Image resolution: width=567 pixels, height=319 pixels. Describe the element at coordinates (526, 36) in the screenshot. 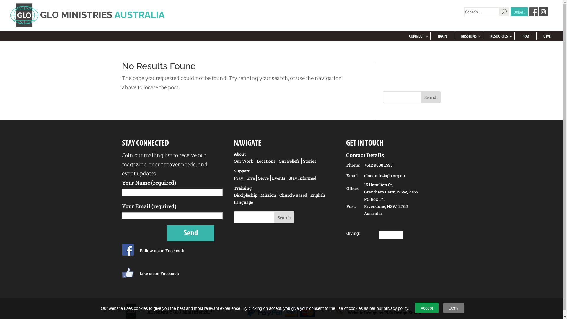

I see `PRAY` at that location.